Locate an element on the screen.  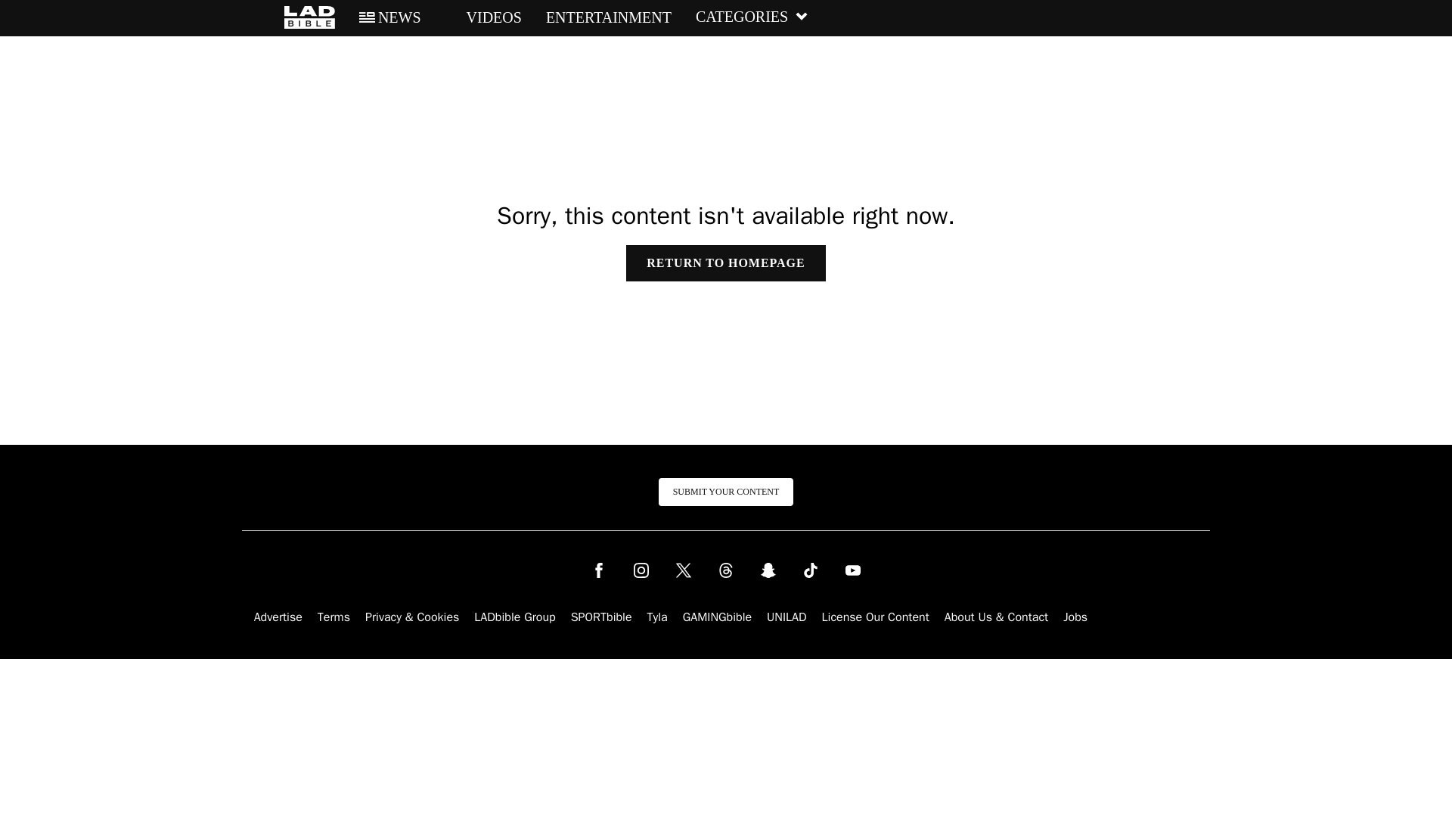
VIDEOS is located at coordinates (483, 17).